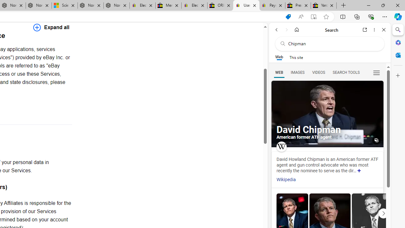 The image size is (405, 228). Describe the element at coordinates (279, 72) in the screenshot. I see `WEB  ` at that location.